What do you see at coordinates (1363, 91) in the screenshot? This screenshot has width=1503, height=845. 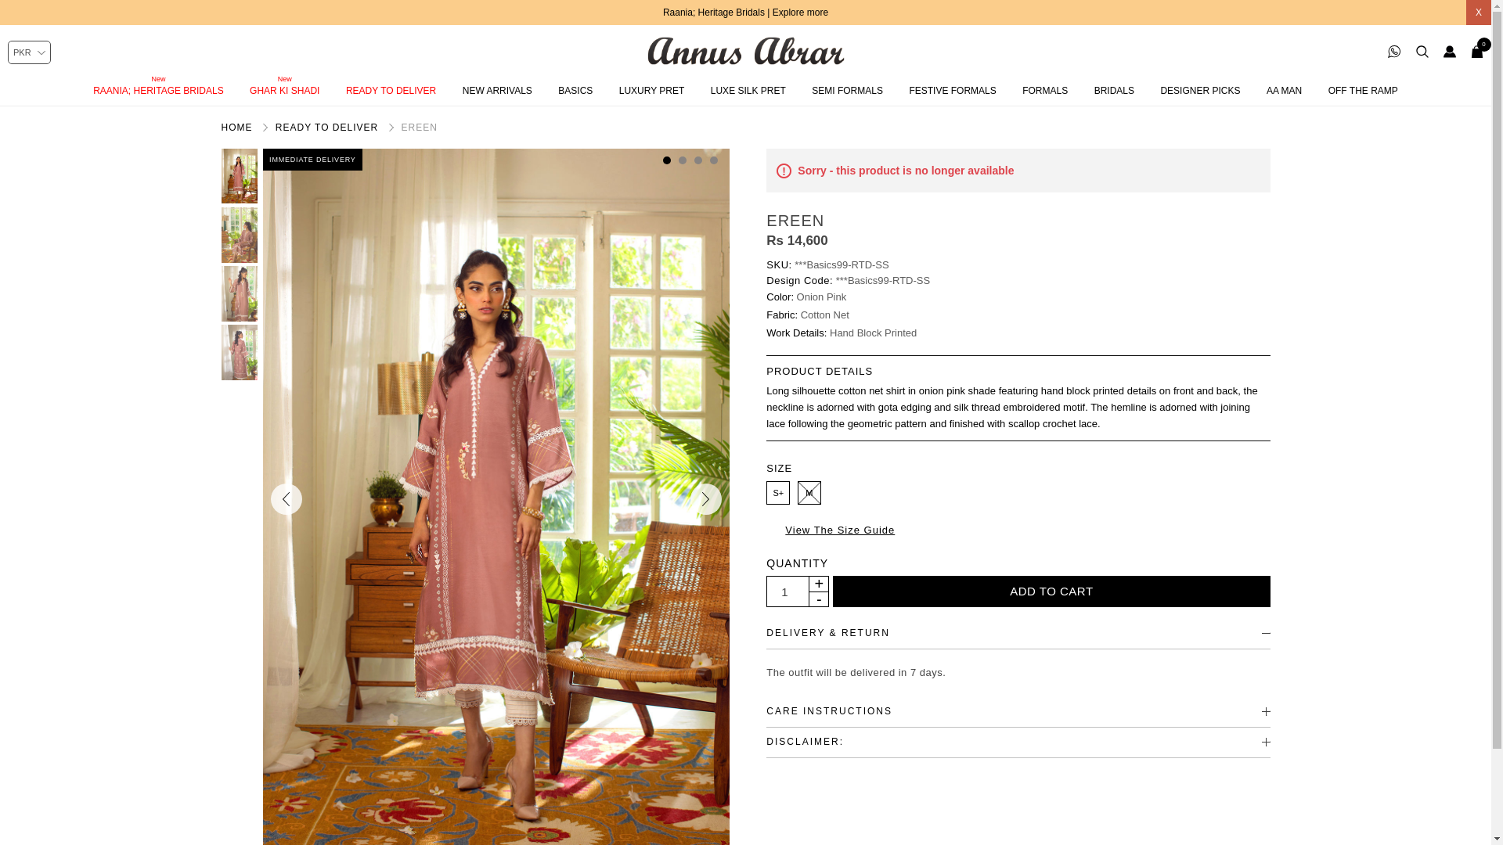 I see `OFF THE RAMP` at bounding box center [1363, 91].